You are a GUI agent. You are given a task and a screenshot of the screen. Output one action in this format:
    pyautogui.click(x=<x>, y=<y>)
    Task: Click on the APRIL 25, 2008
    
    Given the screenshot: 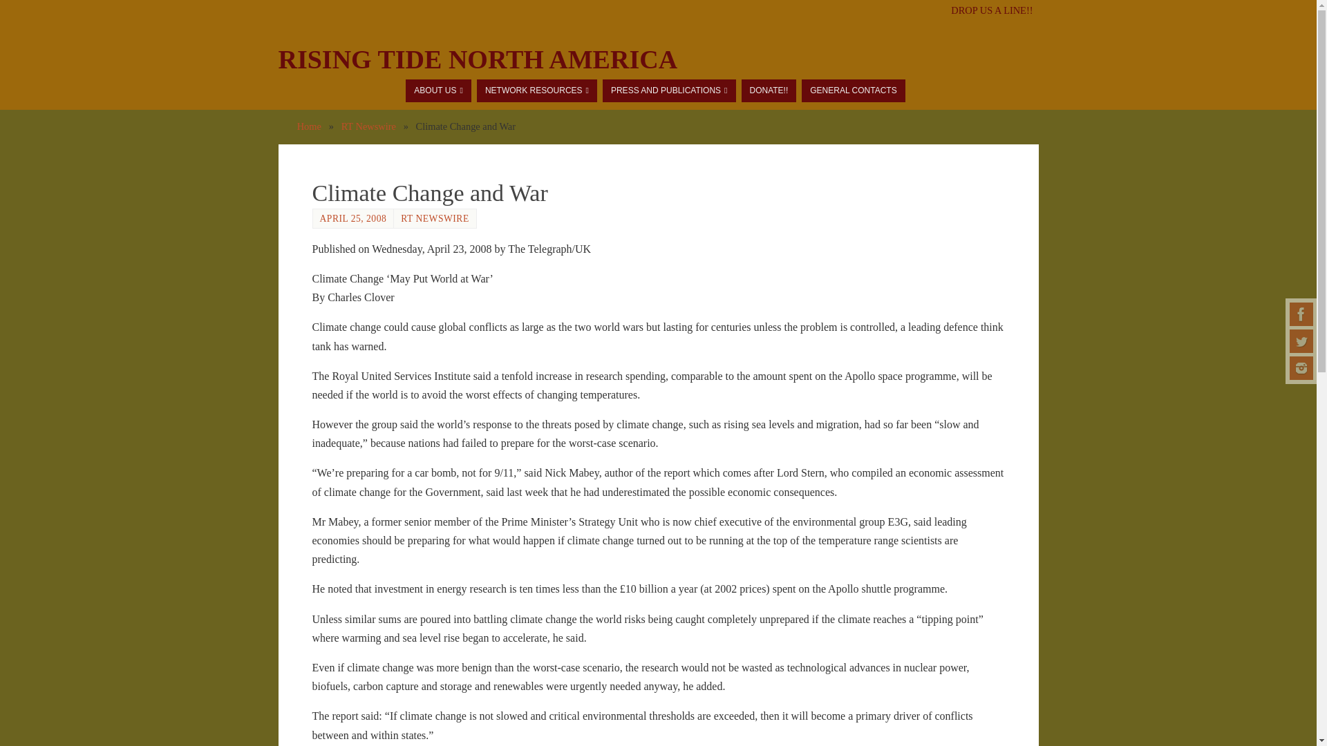 What is the action you would take?
    pyautogui.click(x=352, y=218)
    